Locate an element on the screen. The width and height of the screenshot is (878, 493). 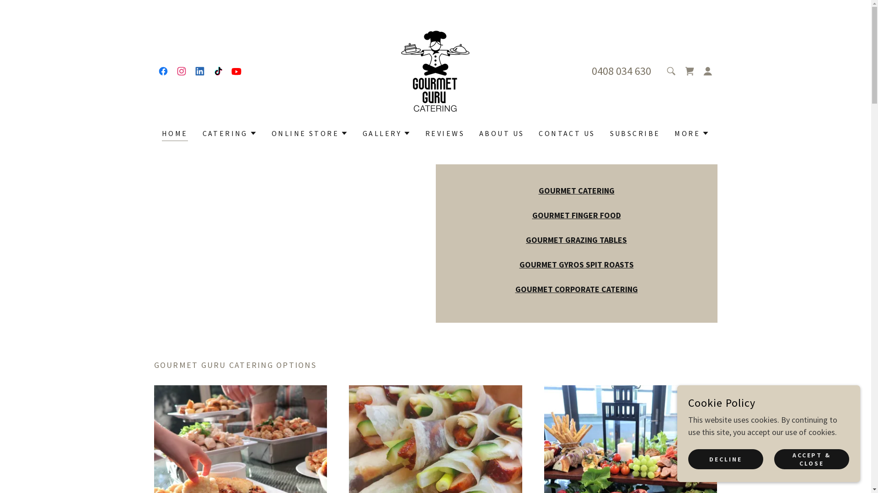
Gourmet Guru is located at coordinates (435, 70).